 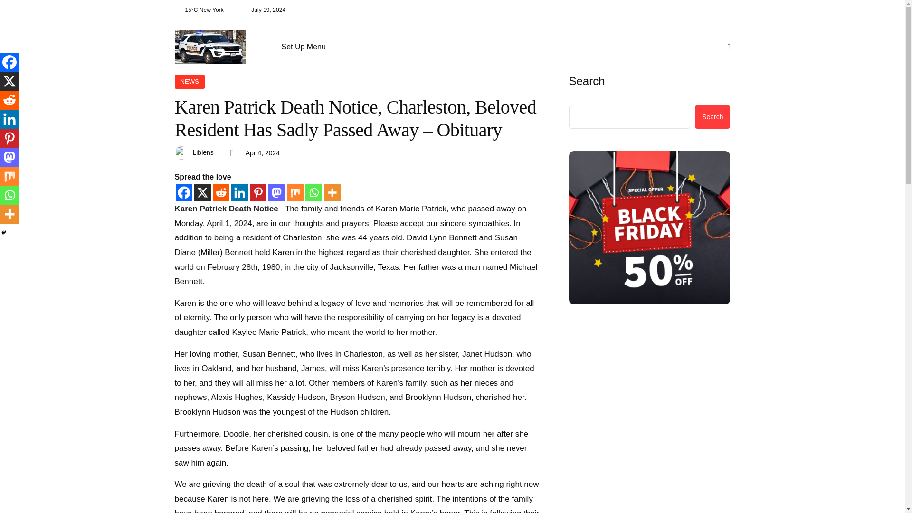 I want to click on X, so click(x=202, y=192).